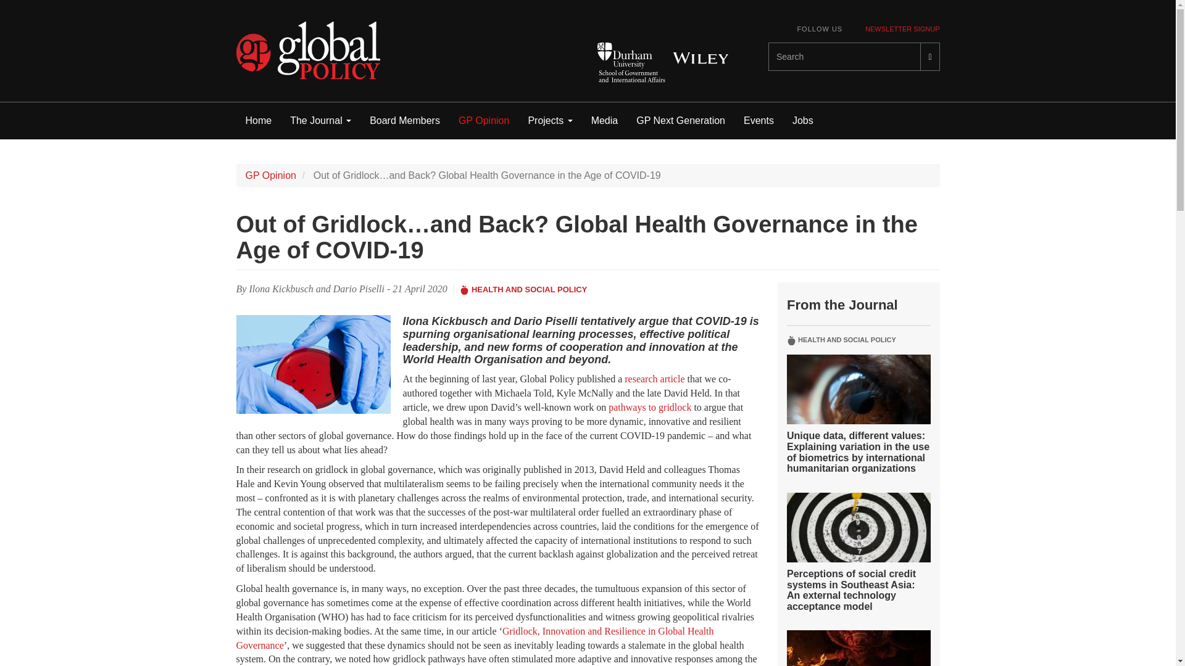  Describe the element at coordinates (270, 175) in the screenshot. I see `GP Opinion` at that location.